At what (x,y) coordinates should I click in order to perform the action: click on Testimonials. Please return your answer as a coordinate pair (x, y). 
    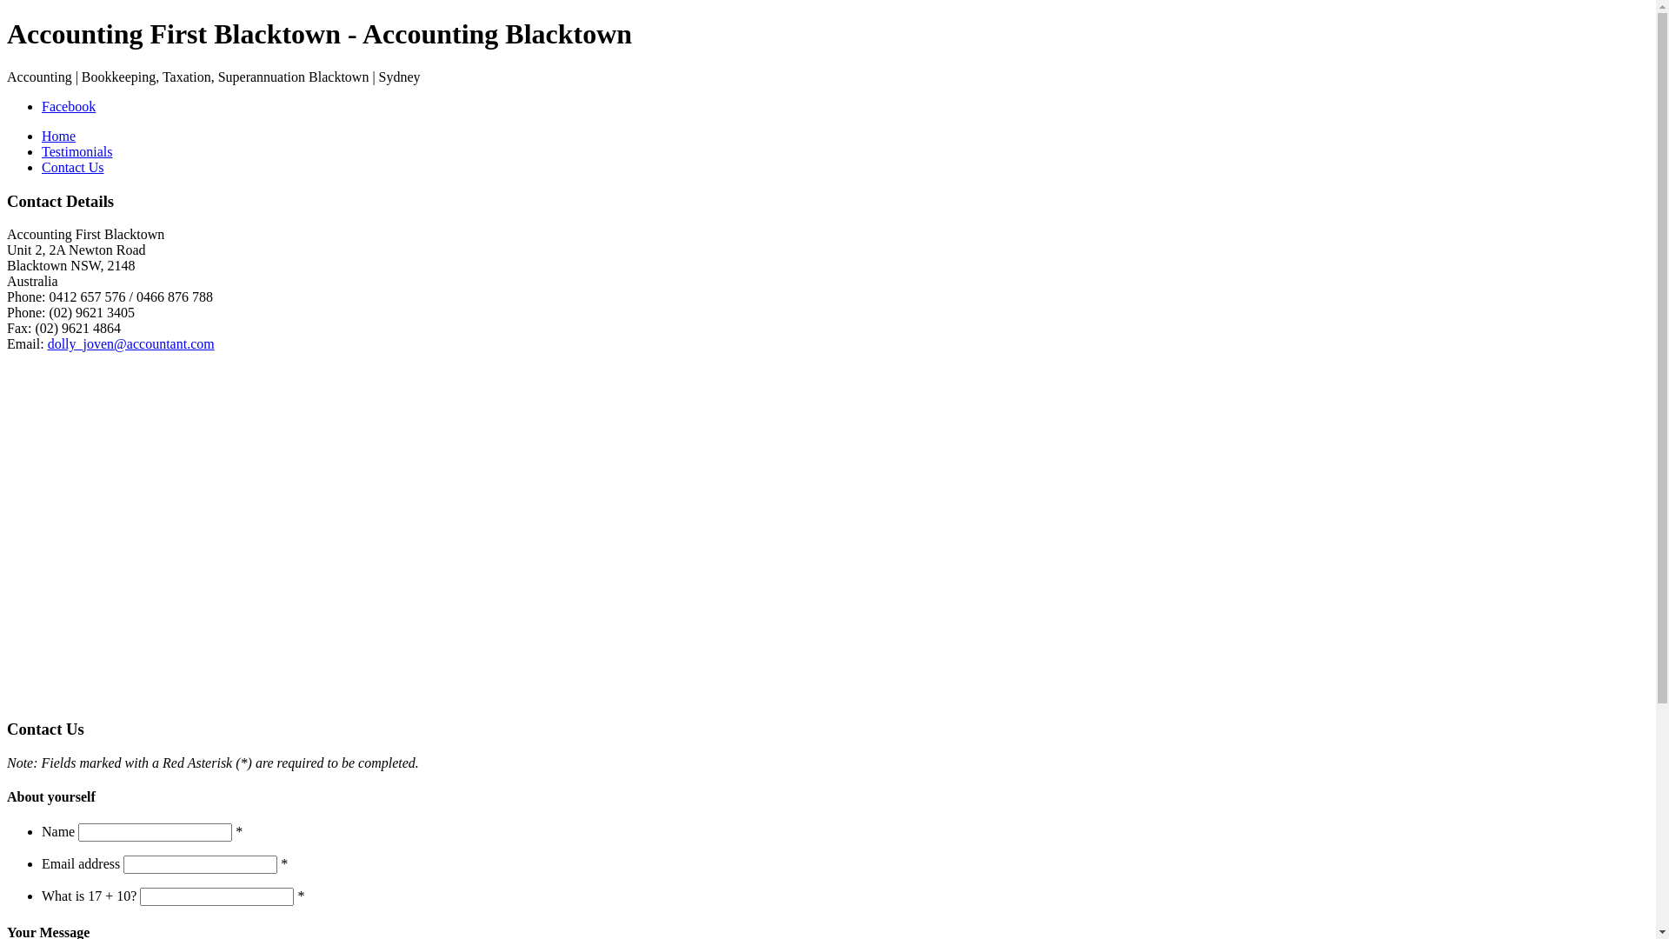
    Looking at the image, I should click on (77, 151).